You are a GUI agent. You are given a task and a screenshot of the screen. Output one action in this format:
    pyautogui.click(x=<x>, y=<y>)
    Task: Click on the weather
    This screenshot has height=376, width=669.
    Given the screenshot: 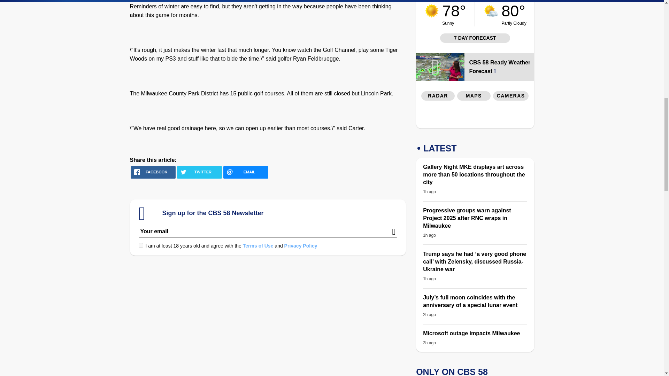 What is the action you would take?
    pyautogui.click(x=454, y=13)
    